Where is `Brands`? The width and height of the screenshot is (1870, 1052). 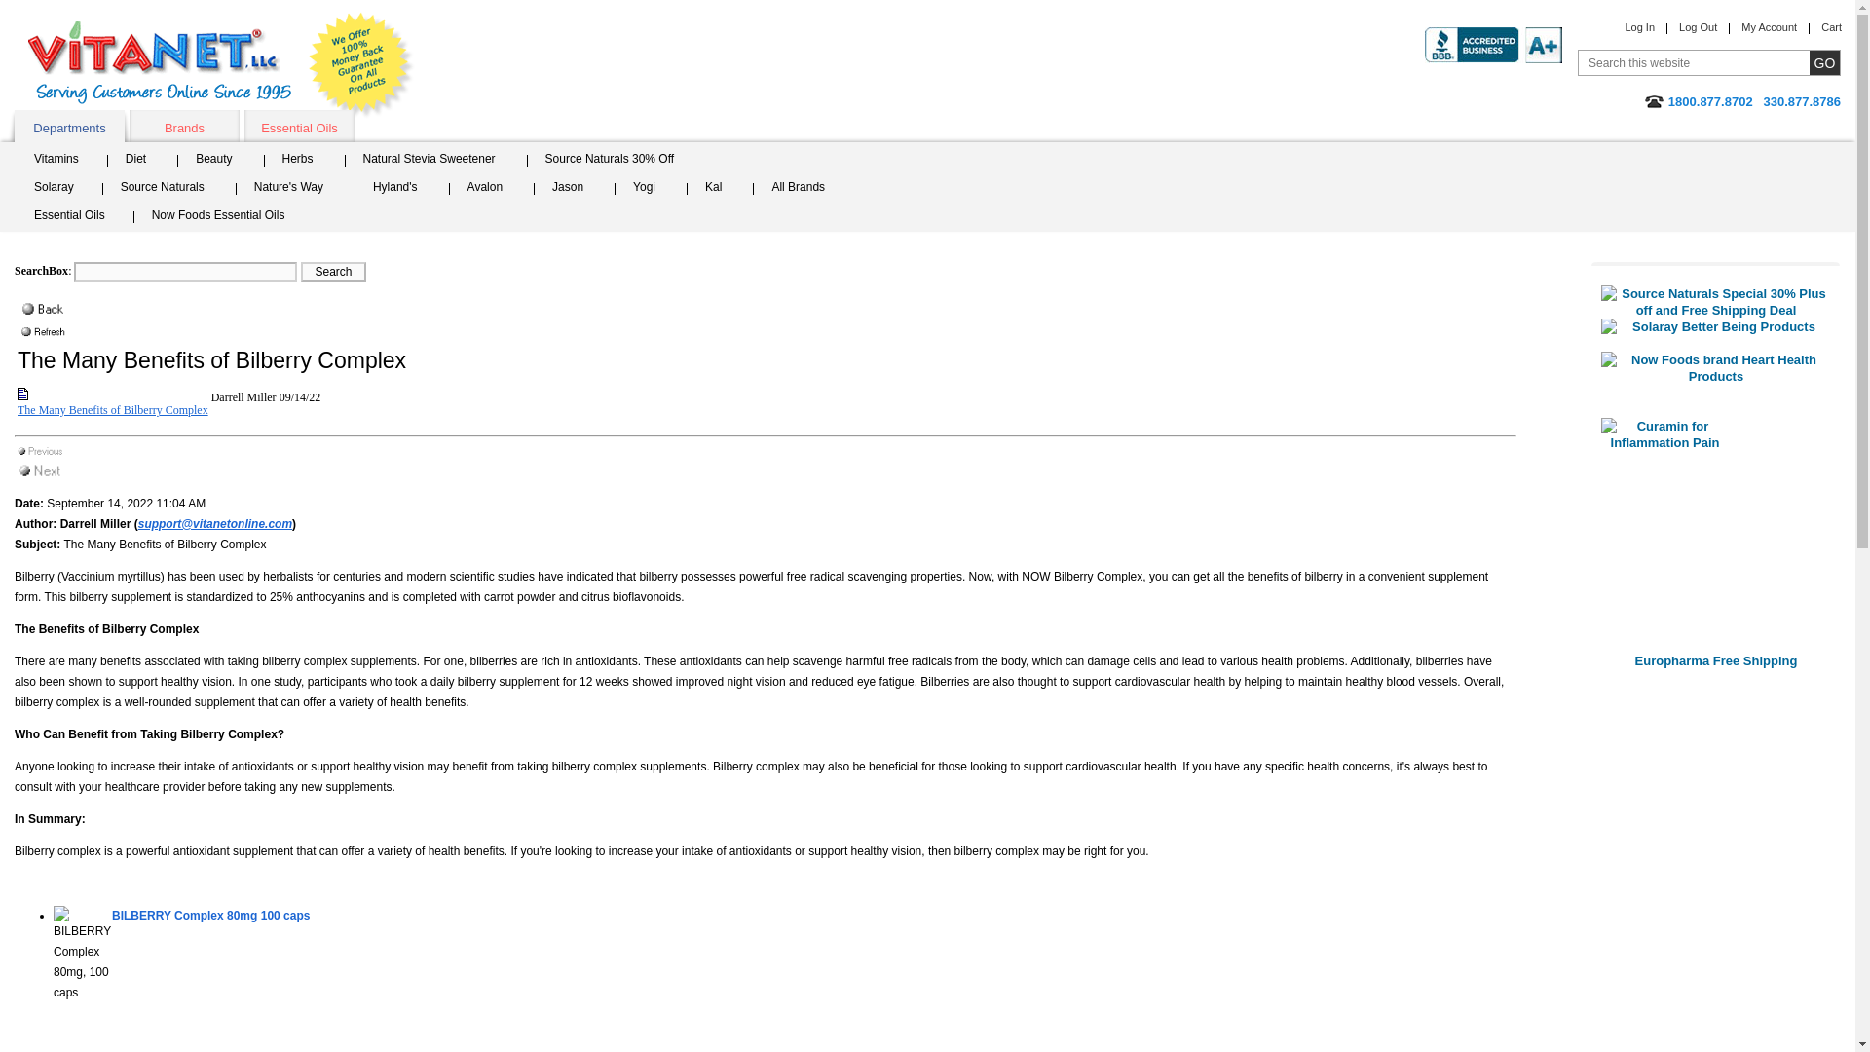 Brands is located at coordinates (183, 126).